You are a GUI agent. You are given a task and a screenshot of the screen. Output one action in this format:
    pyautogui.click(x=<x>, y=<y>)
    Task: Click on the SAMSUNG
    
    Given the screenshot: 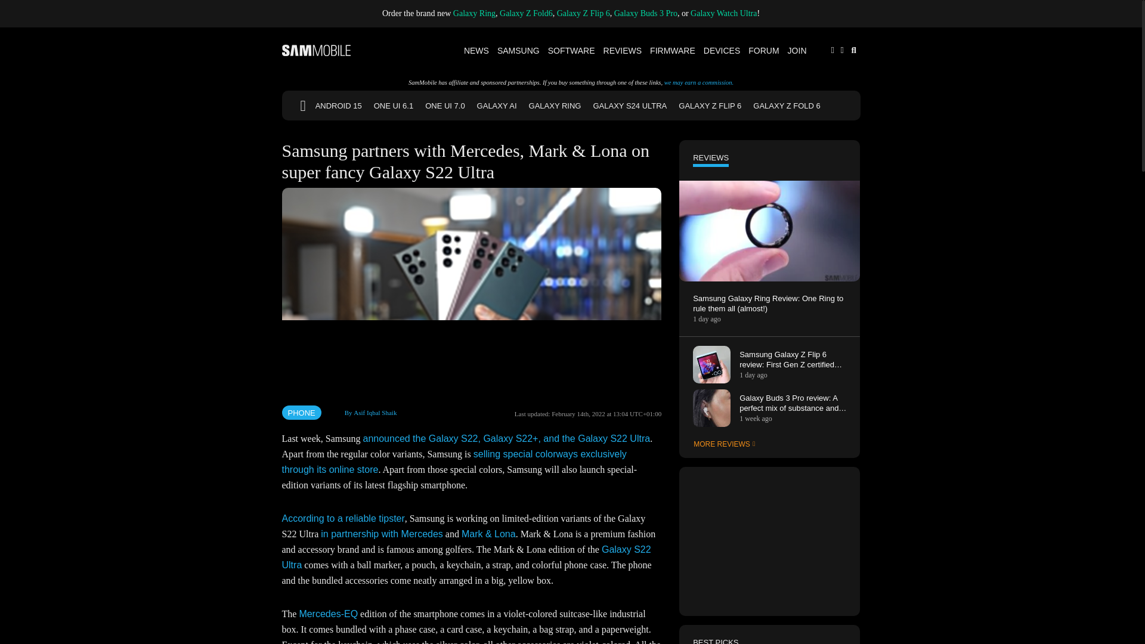 What is the action you would take?
    pyautogui.click(x=519, y=50)
    